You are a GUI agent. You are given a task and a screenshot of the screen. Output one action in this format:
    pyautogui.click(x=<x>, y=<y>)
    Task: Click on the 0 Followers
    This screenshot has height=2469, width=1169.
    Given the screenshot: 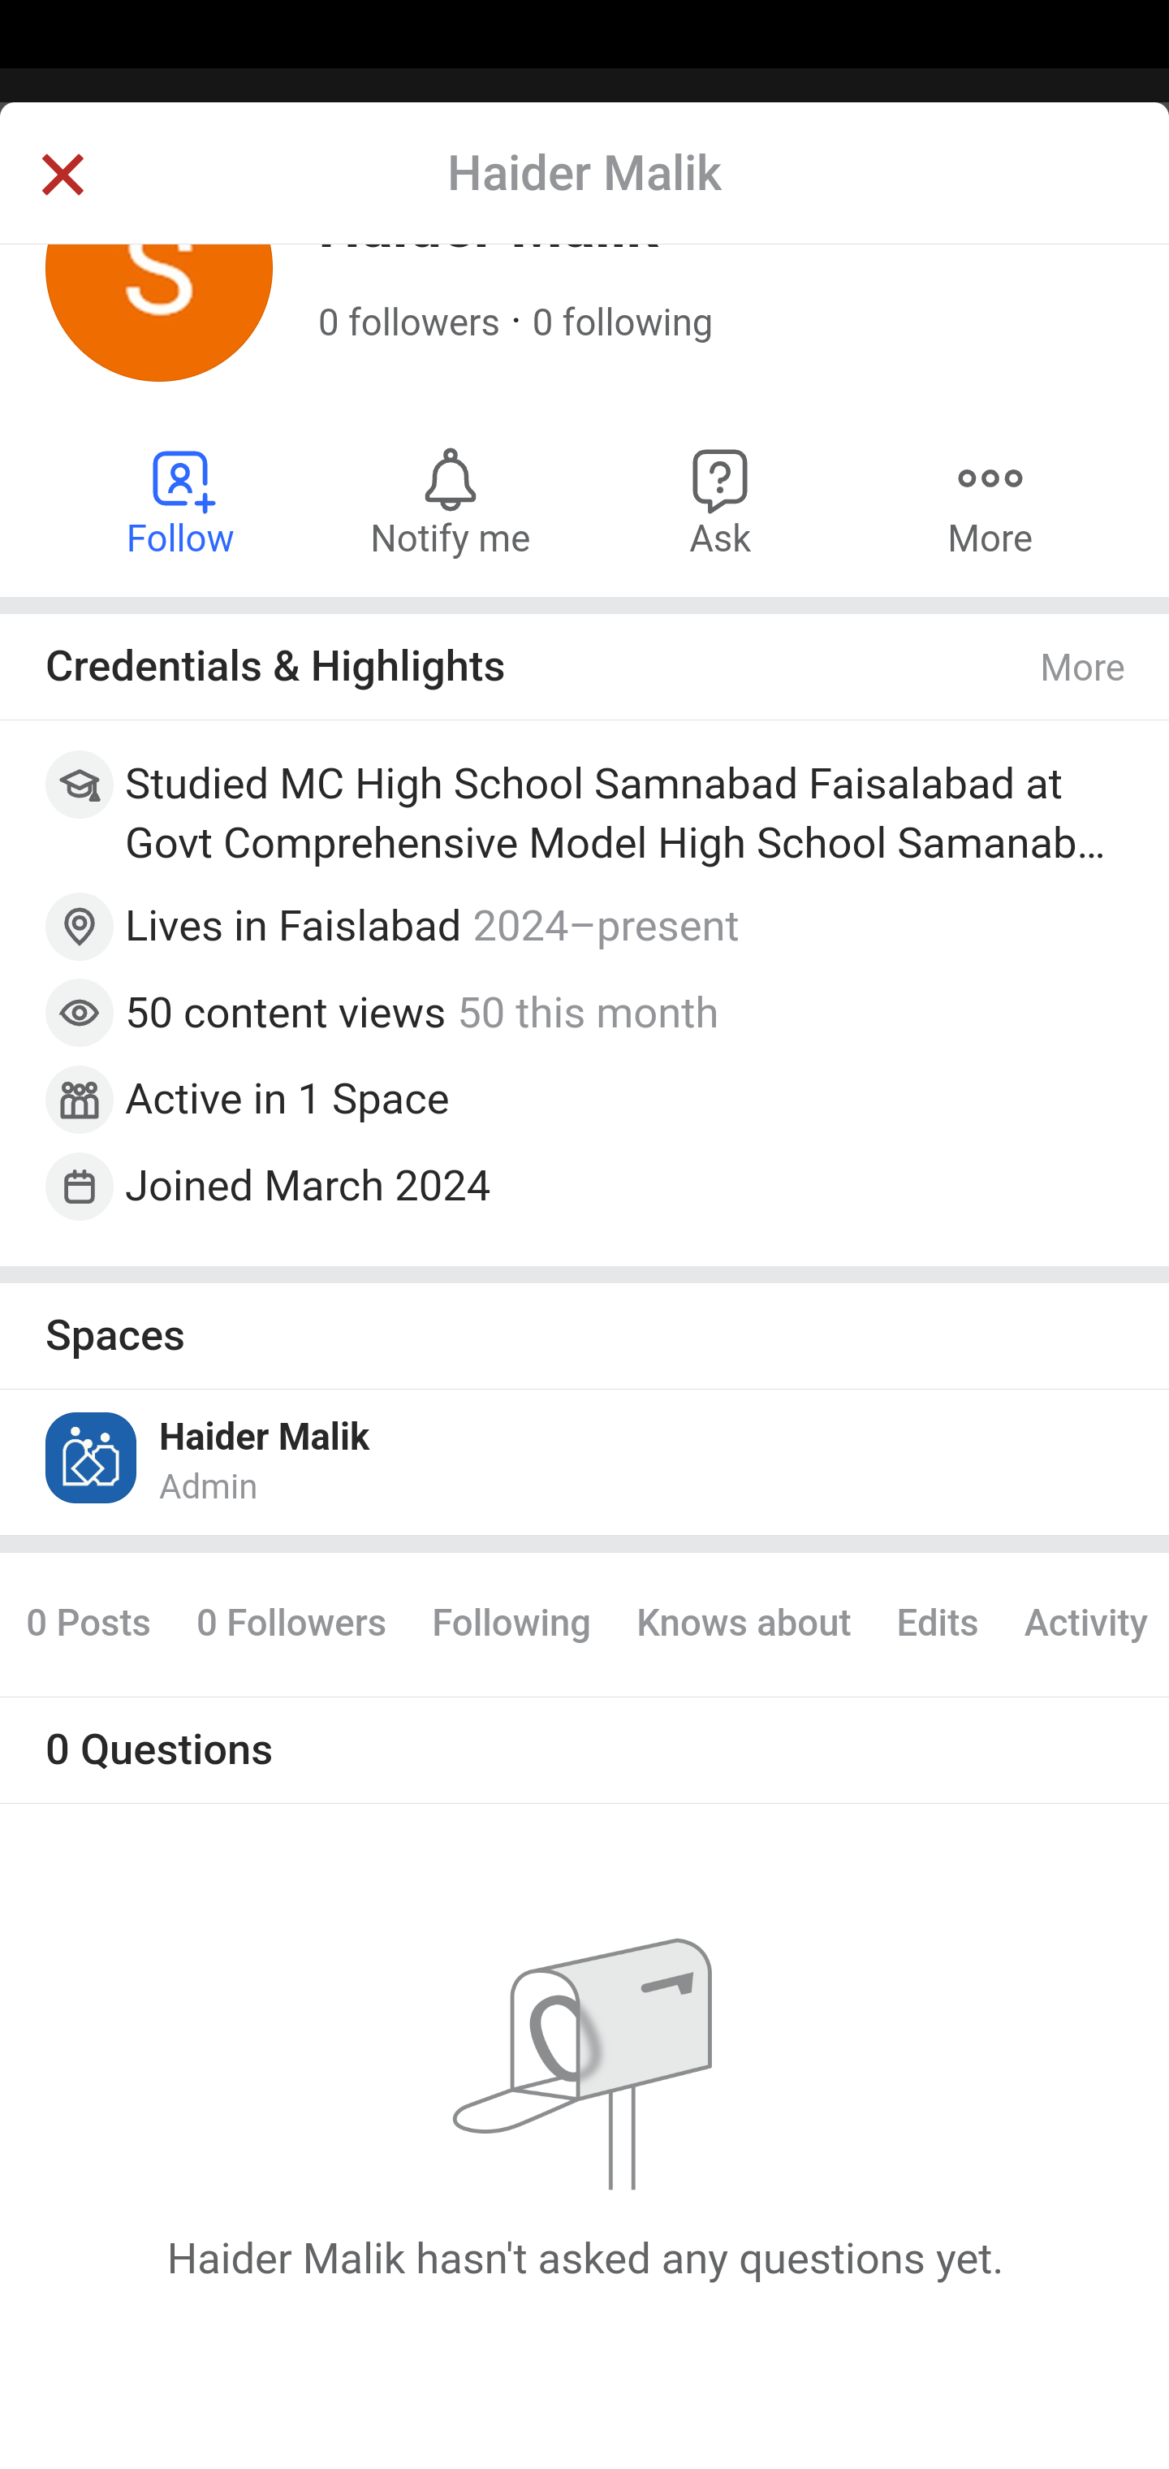 What is the action you would take?
    pyautogui.click(x=291, y=1627)
    